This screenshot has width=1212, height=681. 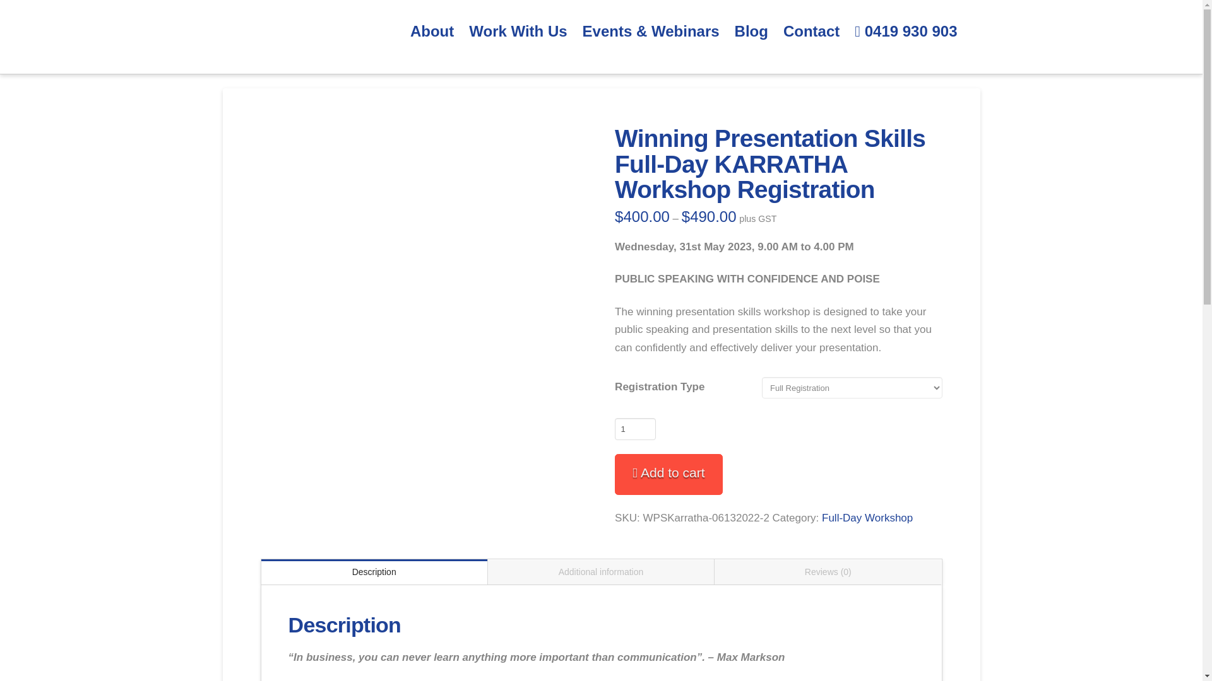 I want to click on Description, so click(x=374, y=571).